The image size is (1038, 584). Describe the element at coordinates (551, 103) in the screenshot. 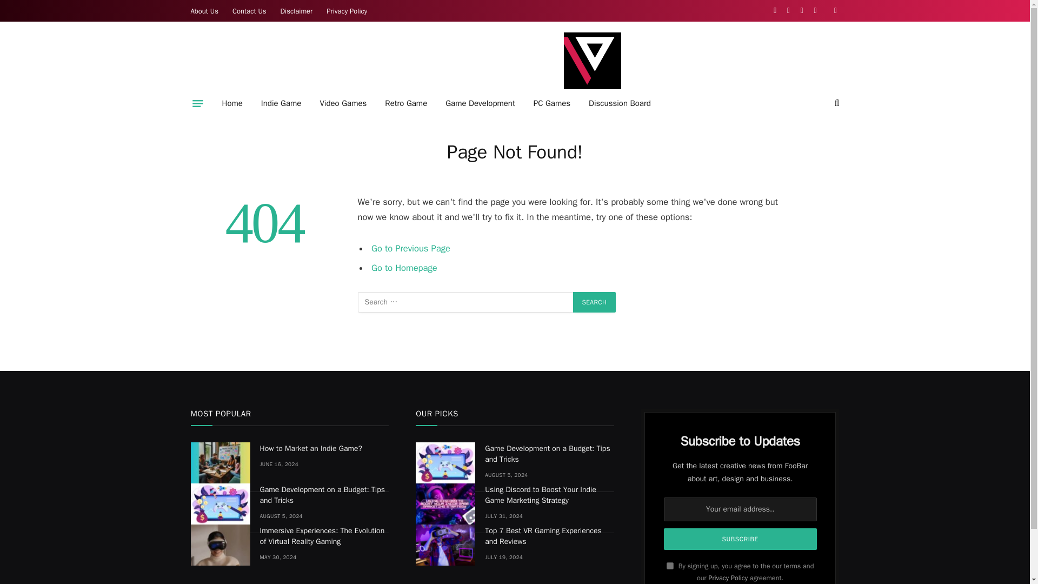

I see `PC Games` at that location.